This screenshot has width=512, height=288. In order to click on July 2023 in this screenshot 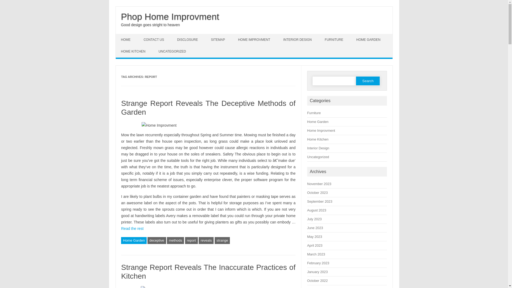, I will do `click(315, 219)`.